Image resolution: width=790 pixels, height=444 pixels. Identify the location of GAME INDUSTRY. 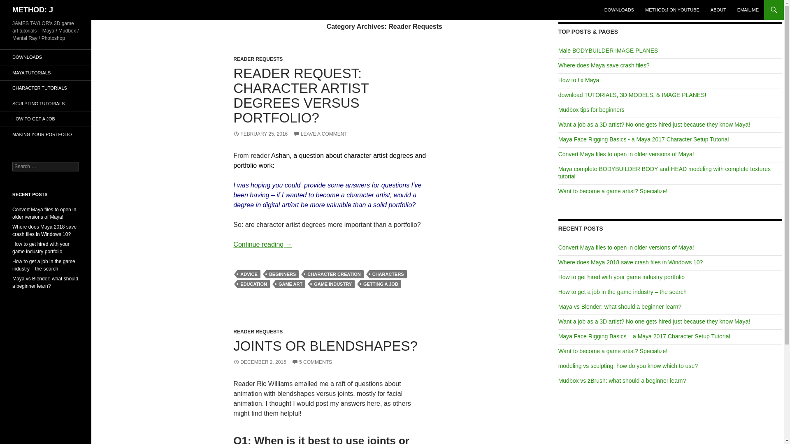
(333, 284).